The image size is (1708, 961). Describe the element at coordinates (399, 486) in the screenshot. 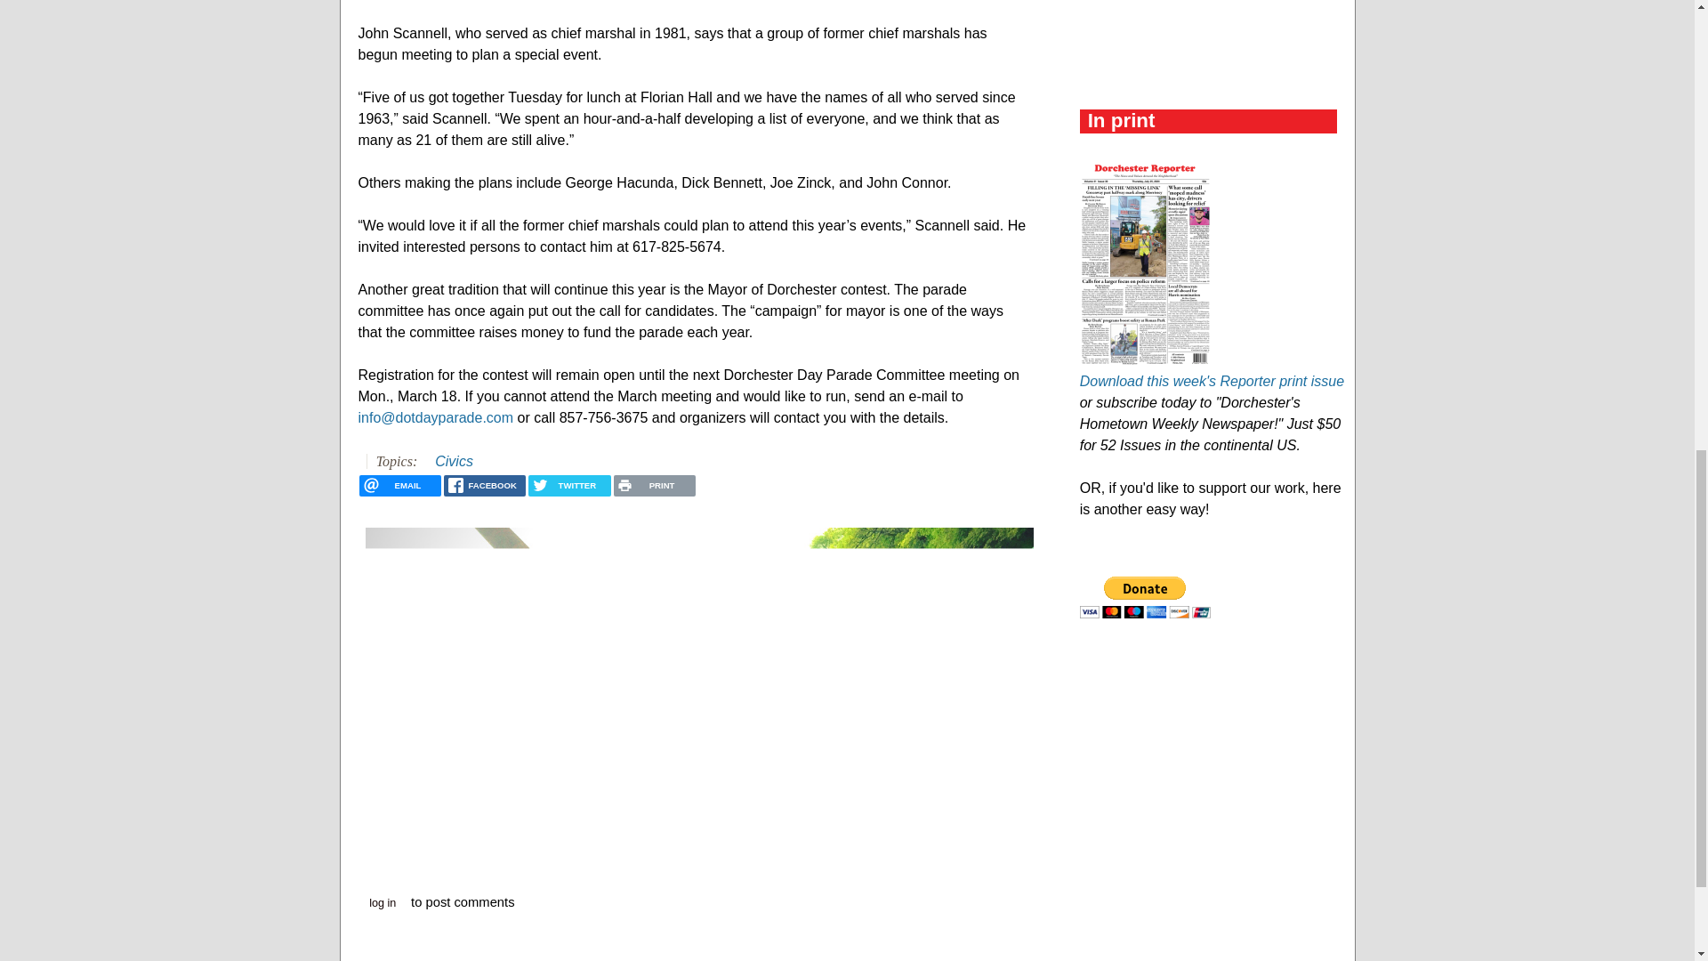

I see `EMAIL` at that location.